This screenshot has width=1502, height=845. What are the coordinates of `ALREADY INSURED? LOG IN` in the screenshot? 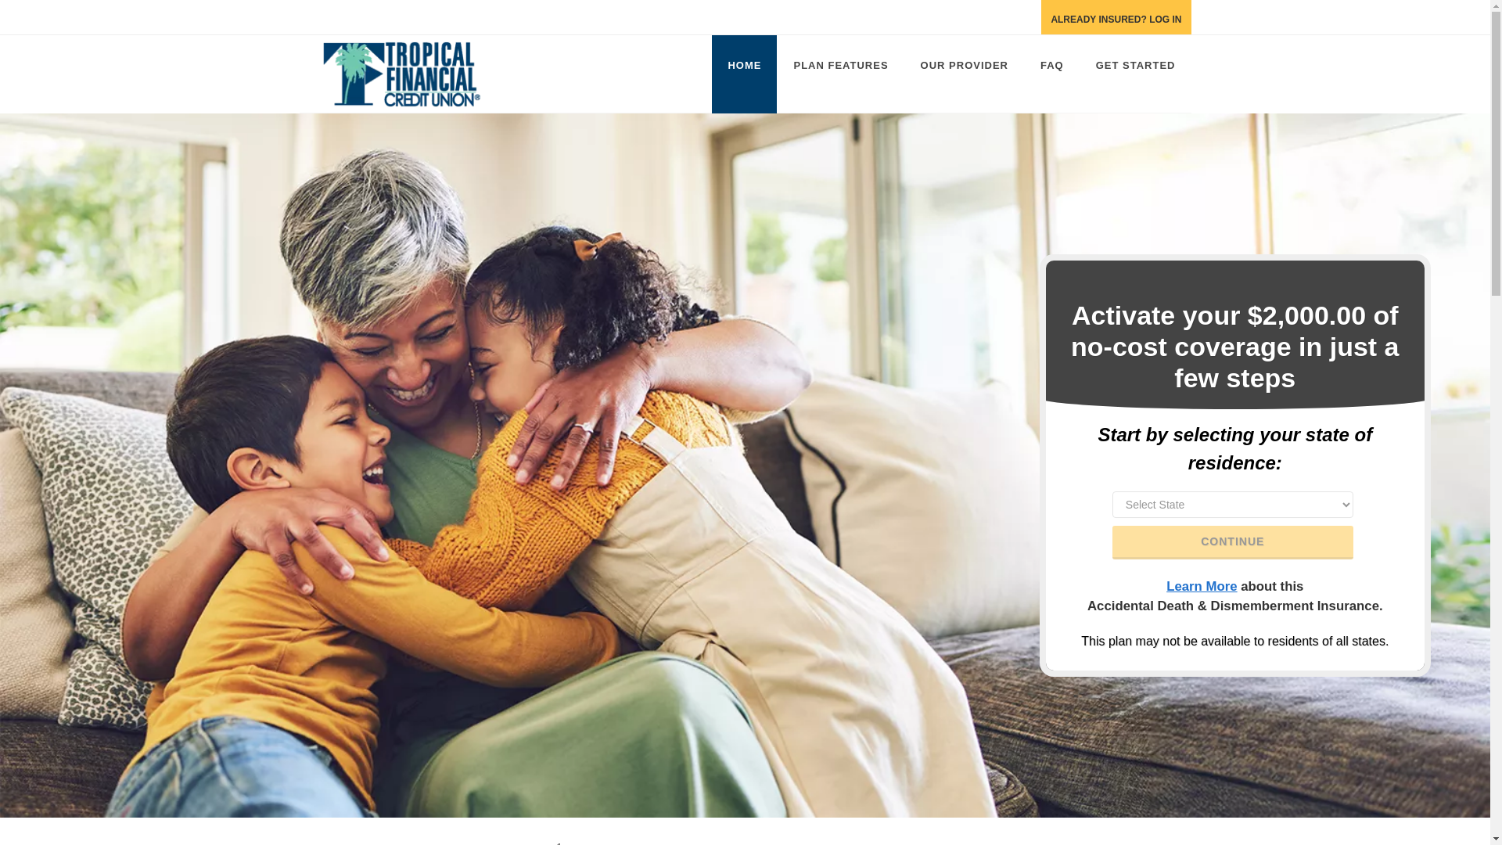 It's located at (1116, 17).